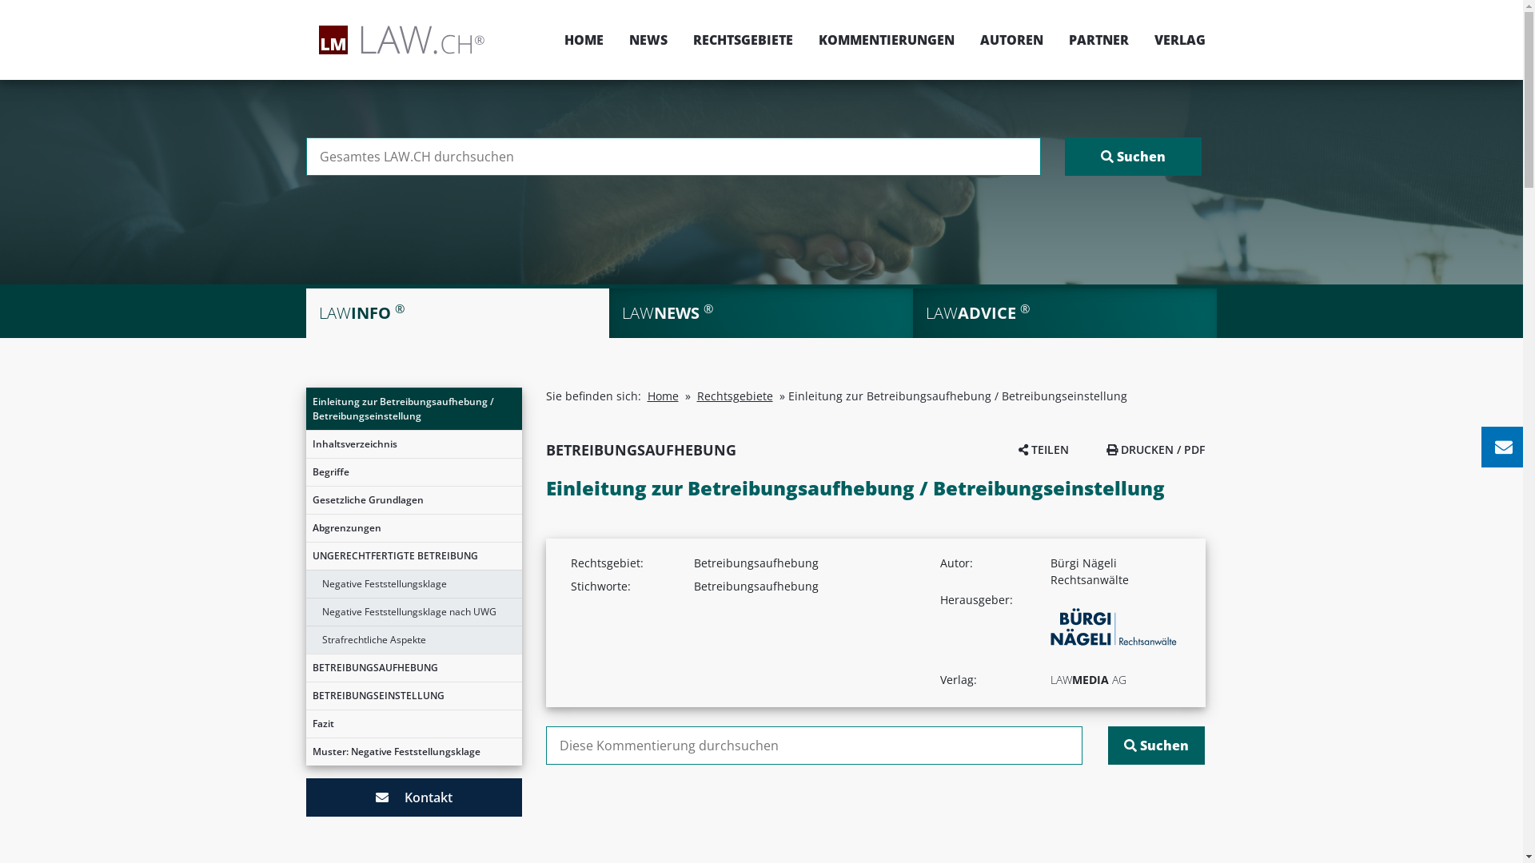  I want to click on Fazit, so click(413, 724).